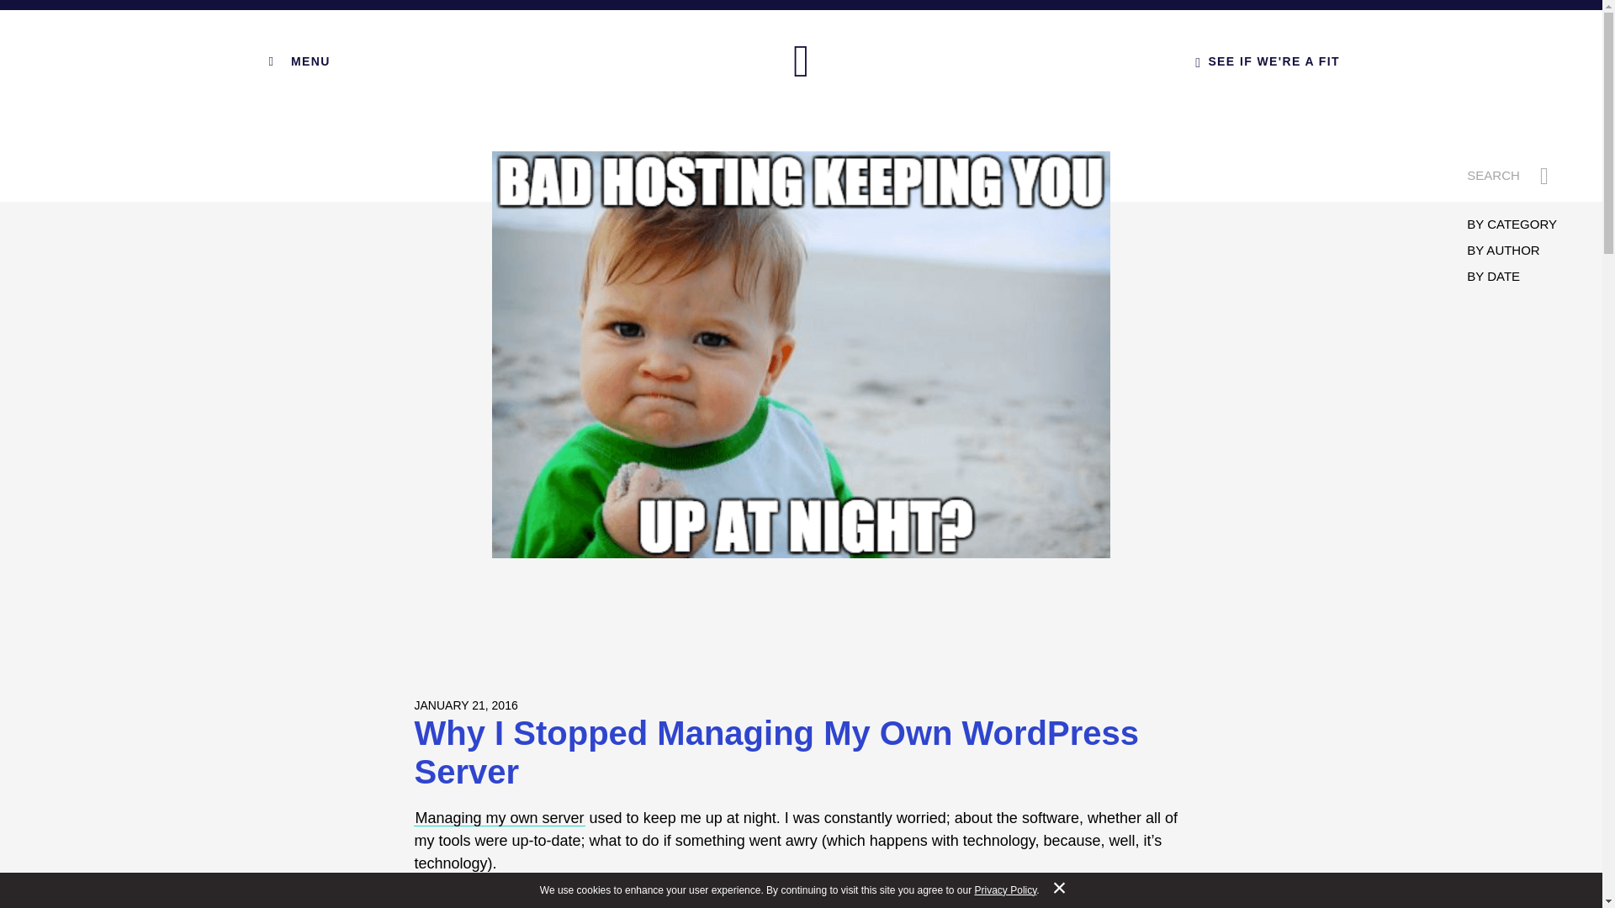  I want to click on JANUARY 21, 2016, so click(464, 705).